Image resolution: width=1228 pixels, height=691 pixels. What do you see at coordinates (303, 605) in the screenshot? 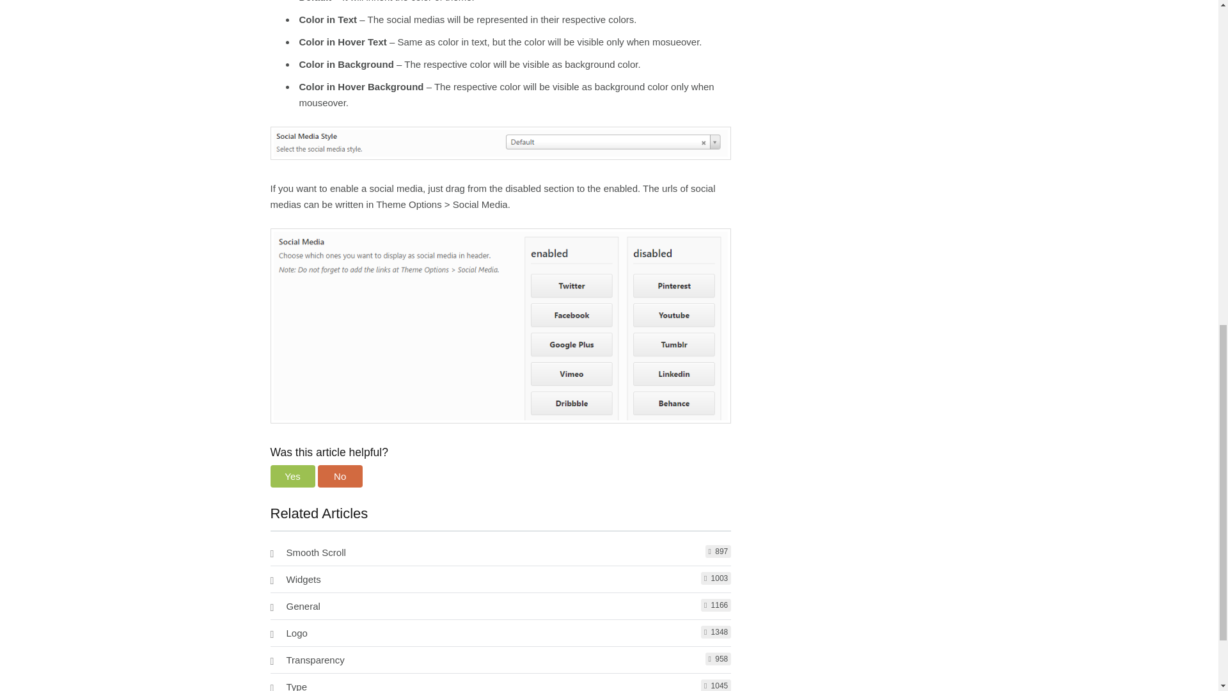
I see `General` at bounding box center [303, 605].